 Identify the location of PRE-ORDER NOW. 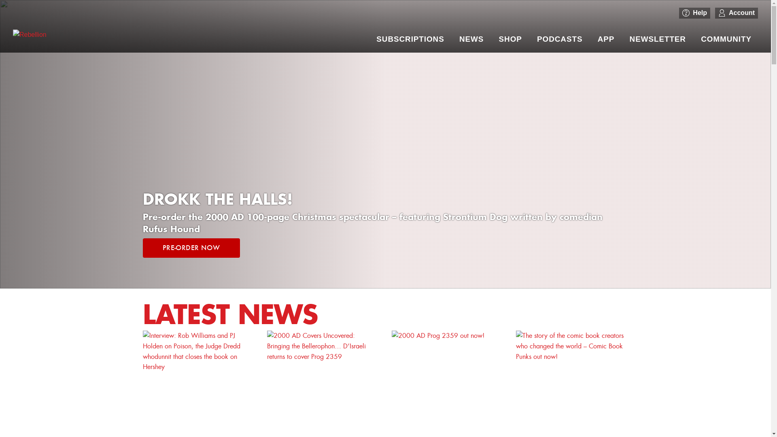
(191, 248).